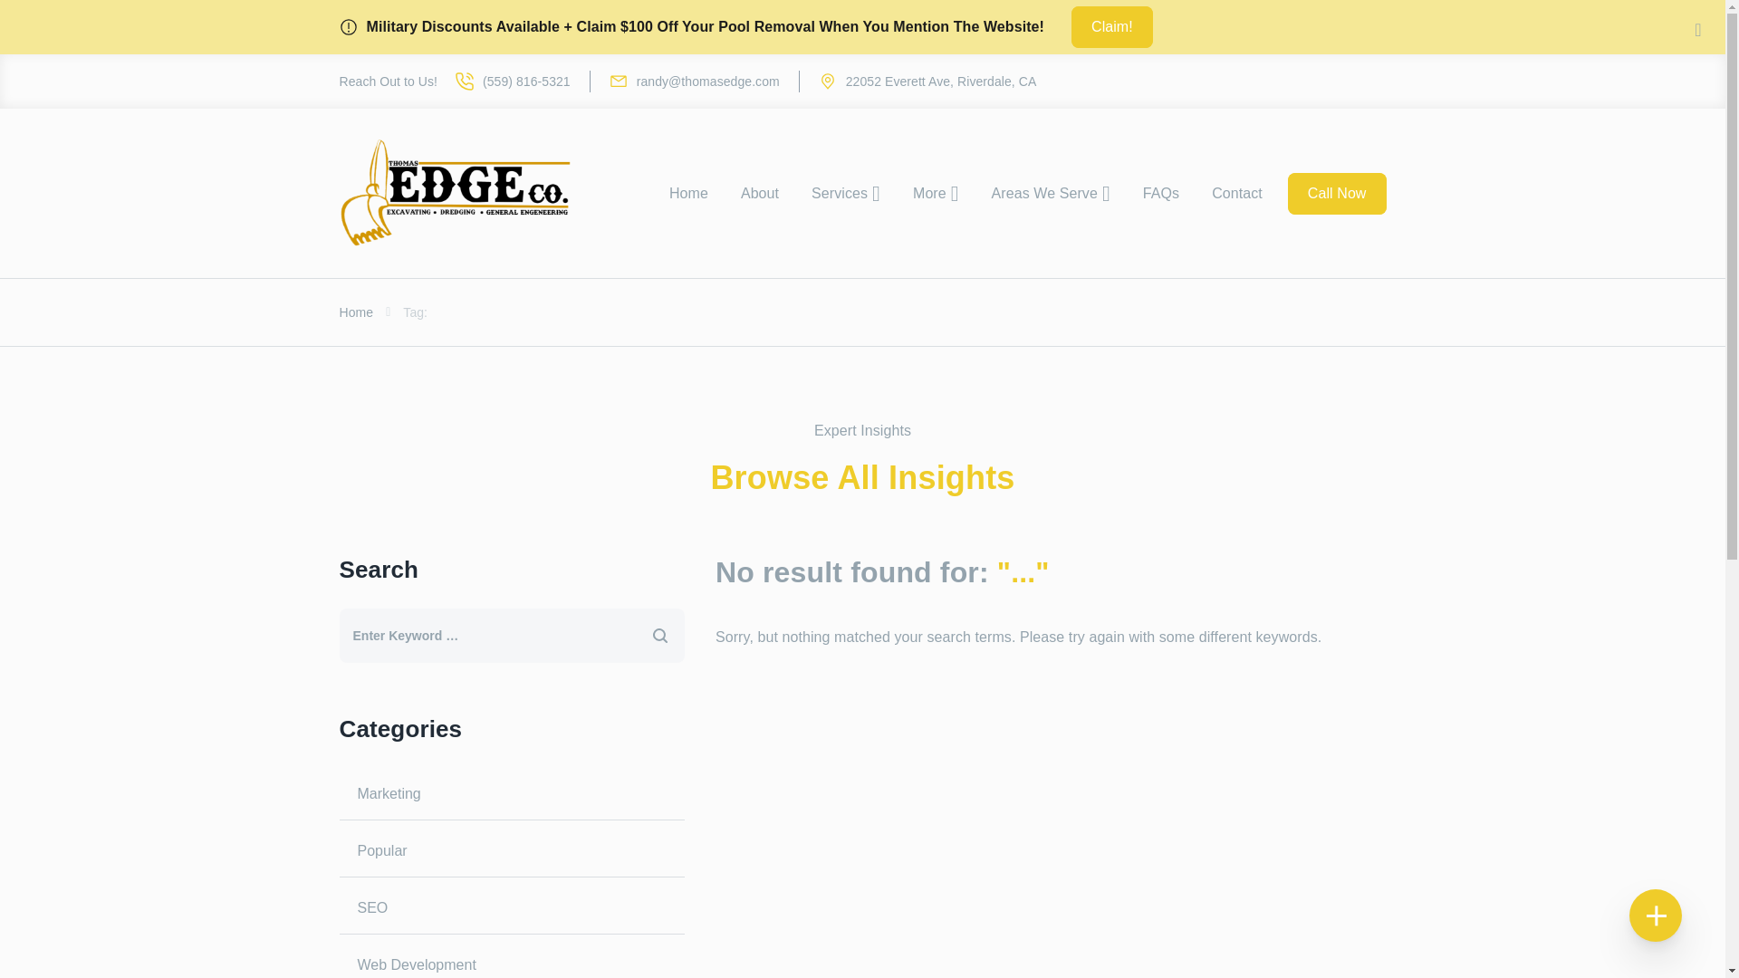 The height and width of the screenshot is (978, 1739). Describe the element at coordinates (1161, 194) in the screenshot. I see `FAQs` at that location.